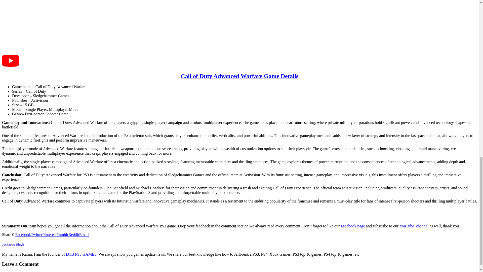  What do you see at coordinates (62, 234) in the screenshot?
I see `Tumblr` at bounding box center [62, 234].